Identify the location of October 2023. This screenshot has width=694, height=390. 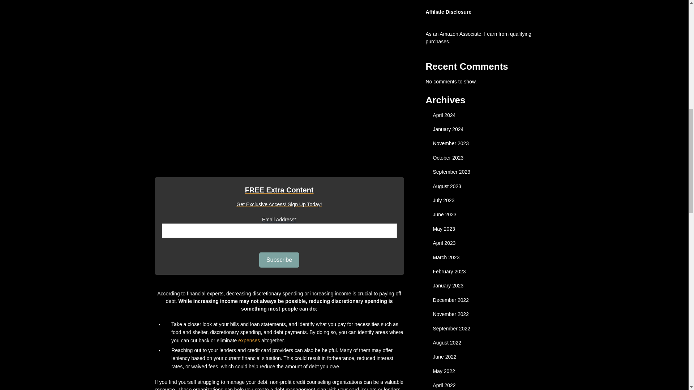
(448, 157).